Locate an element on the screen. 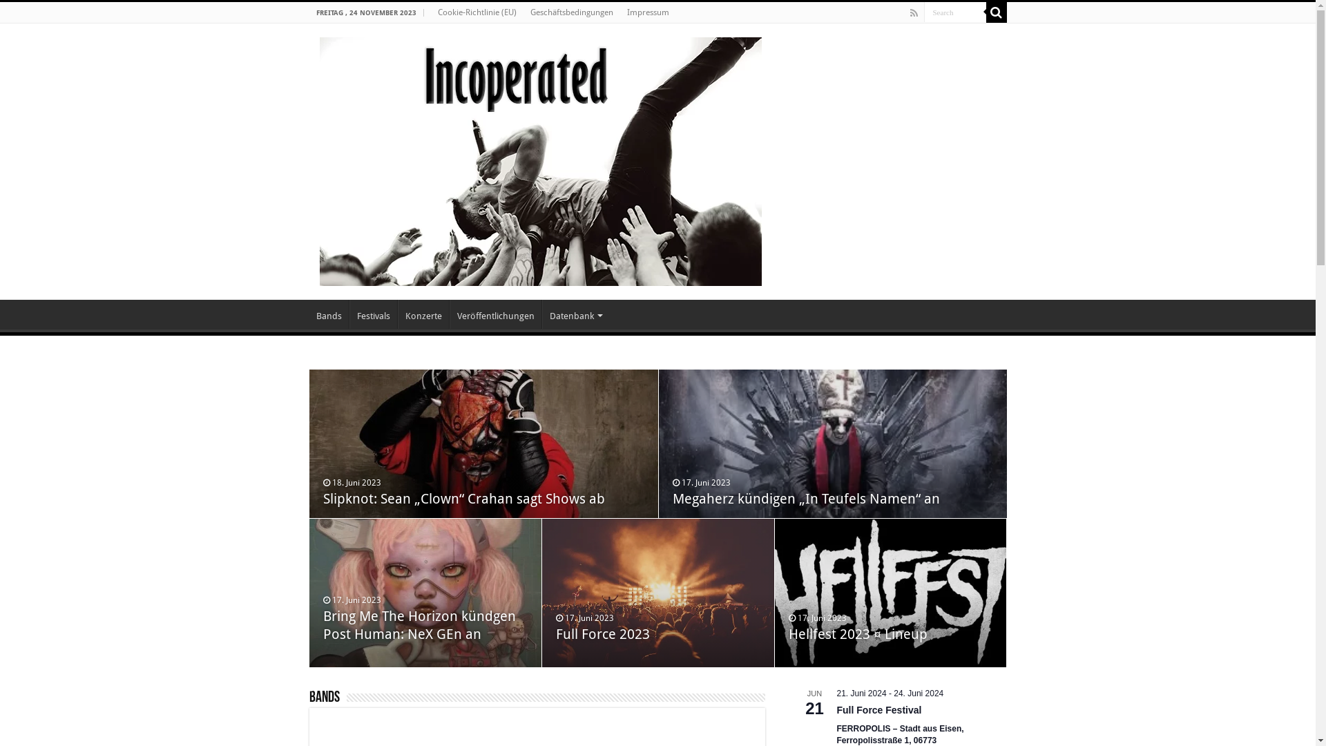 Image resolution: width=1326 pixels, height=746 pixels. Datenbank is located at coordinates (575, 314).